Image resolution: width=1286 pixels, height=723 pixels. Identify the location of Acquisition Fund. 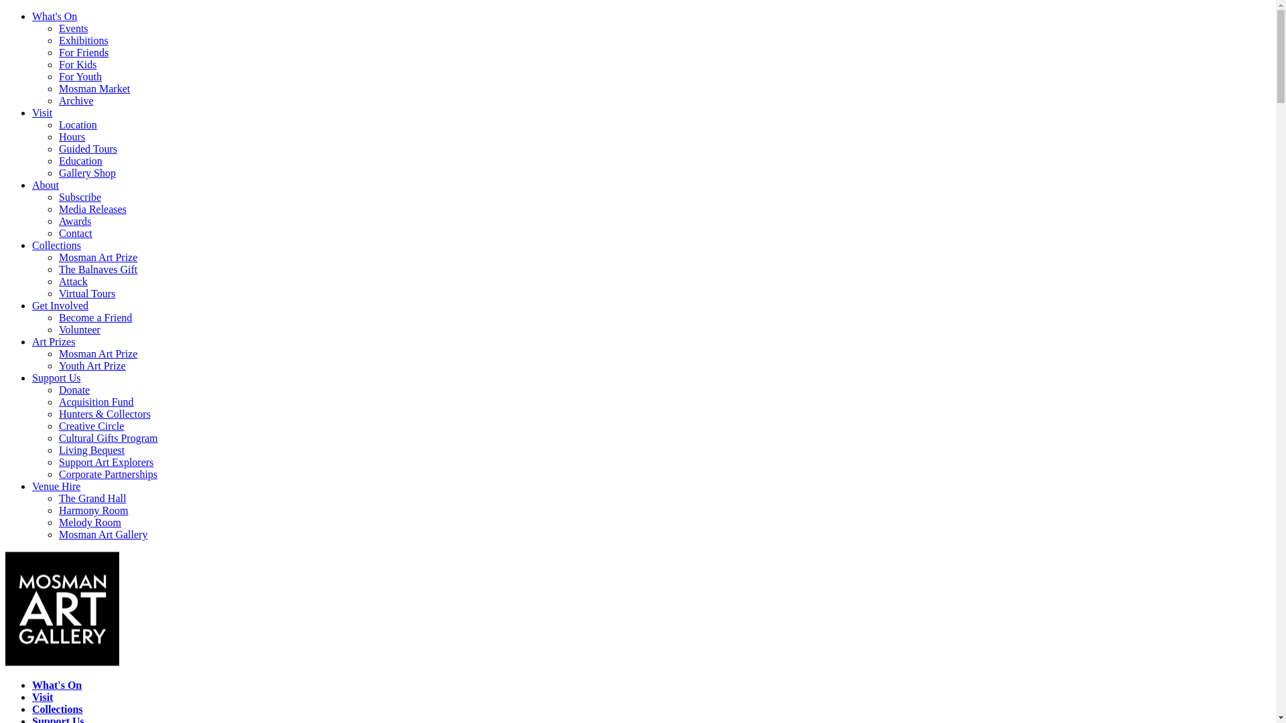
(96, 402).